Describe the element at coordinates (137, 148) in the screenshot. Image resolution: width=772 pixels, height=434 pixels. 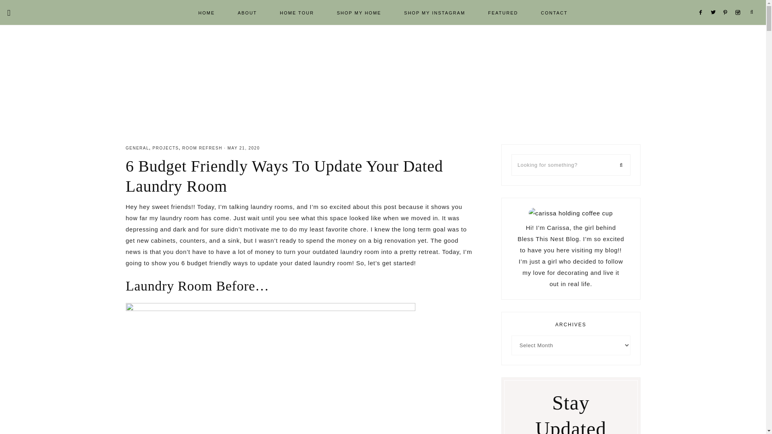
I see `GENERAL` at that location.